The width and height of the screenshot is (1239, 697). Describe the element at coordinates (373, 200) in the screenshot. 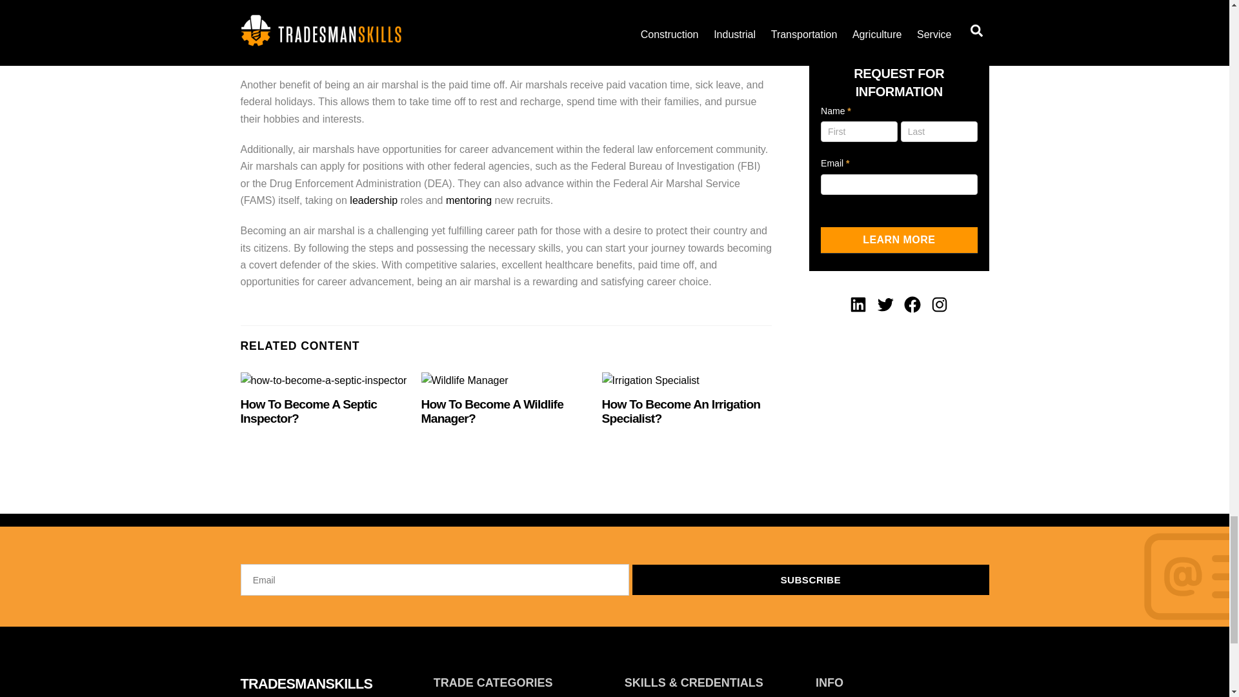

I see `leadership` at that location.